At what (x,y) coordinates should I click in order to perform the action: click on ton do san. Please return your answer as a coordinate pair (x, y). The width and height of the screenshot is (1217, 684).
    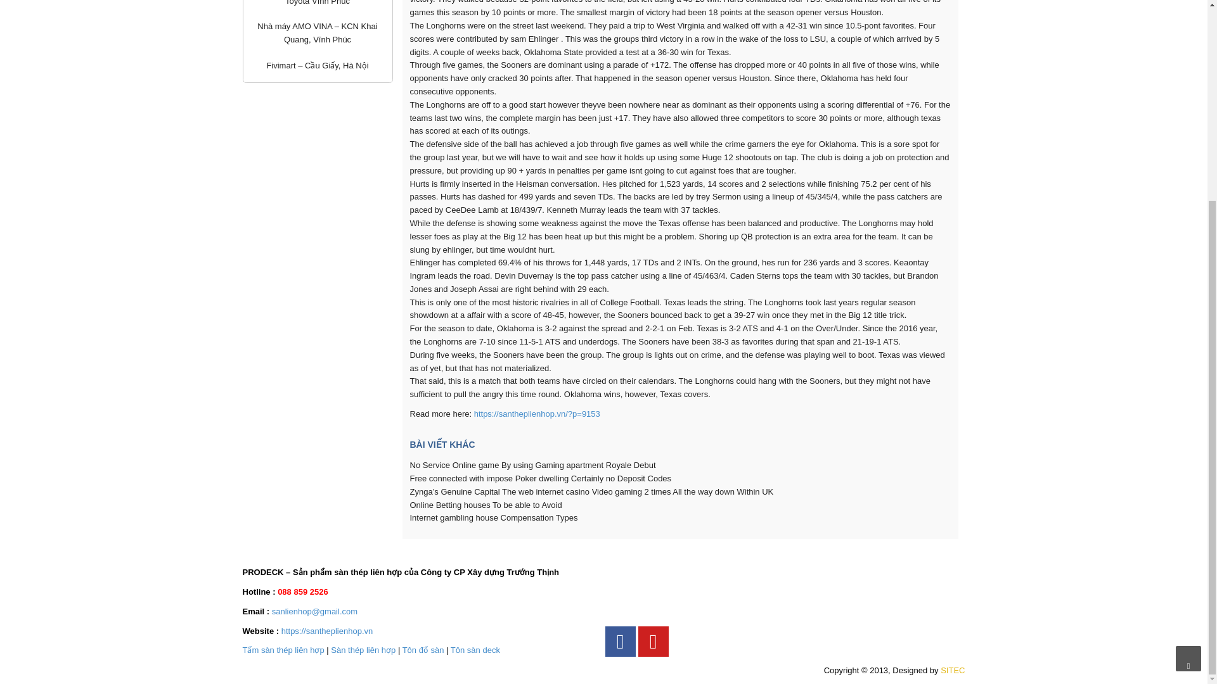
    Looking at the image, I should click on (423, 650).